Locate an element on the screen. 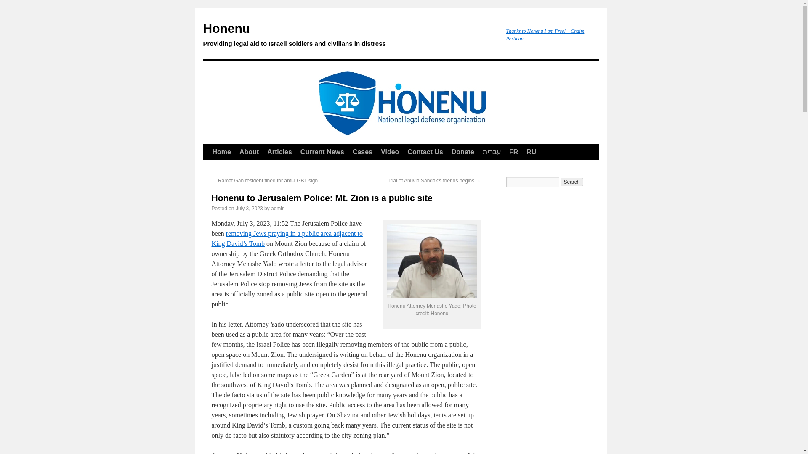 This screenshot has width=808, height=454. 11:52 am is located at coordinates (249, 209).